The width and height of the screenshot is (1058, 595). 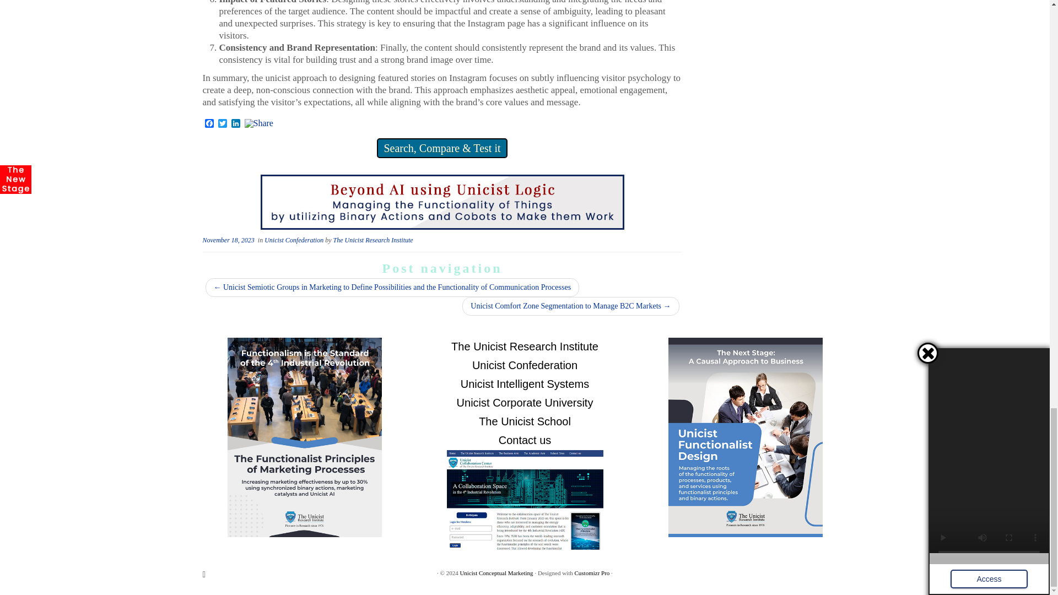 What do you see at coordinates (442, 201) in the screenshot?
I see `Unicist Functionalist Principles` at bounding box center [442, 201].